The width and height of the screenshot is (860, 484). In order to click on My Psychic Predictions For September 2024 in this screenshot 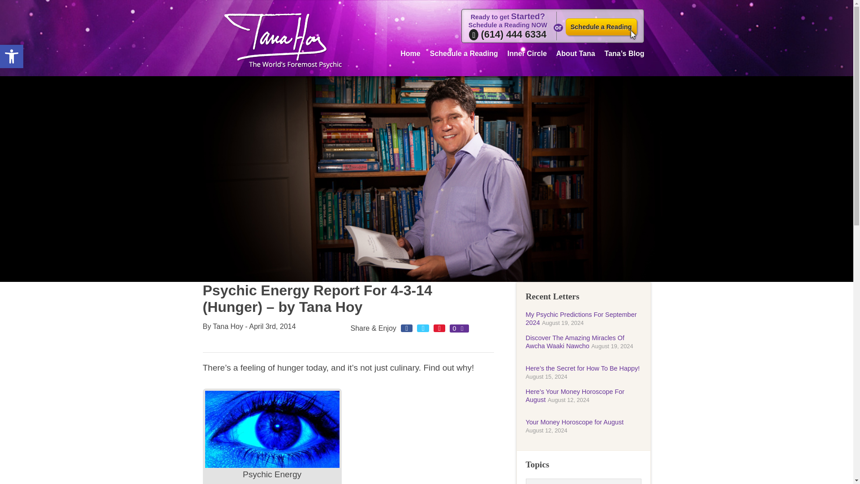, I will do `click(459, 328)`.